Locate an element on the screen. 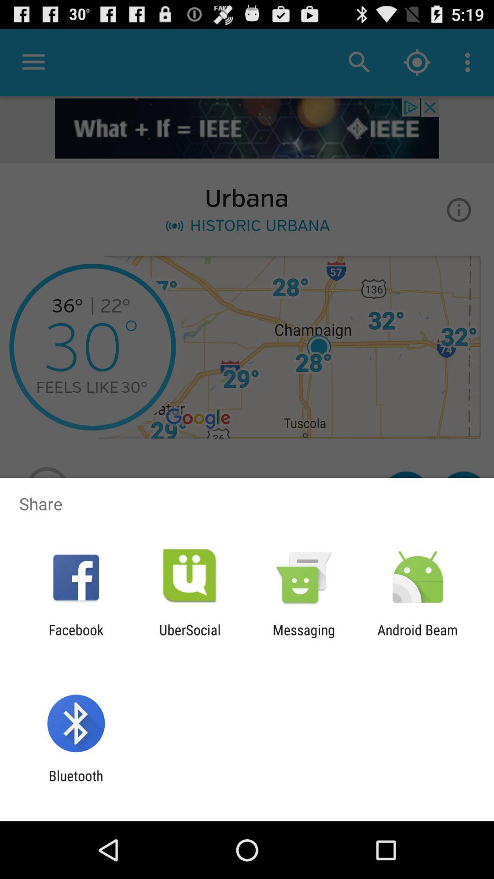 Image resolution: width=494 pixels, height=879 pixels. turn off icon to the right of the facebook icon is located at coordinates (190, 638).